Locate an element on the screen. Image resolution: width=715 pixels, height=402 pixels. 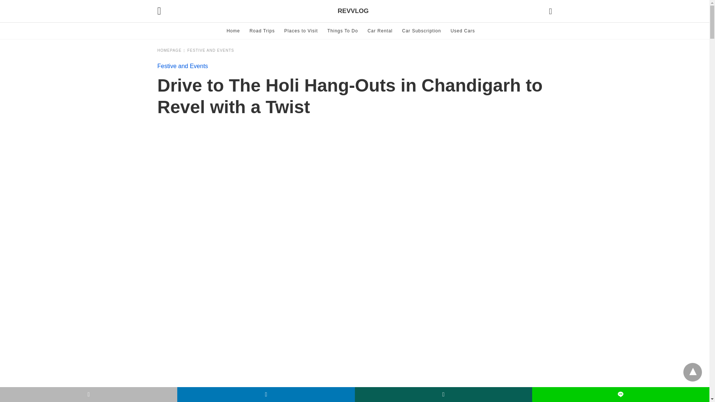
Things To Do is located at coordinates (343, 31).